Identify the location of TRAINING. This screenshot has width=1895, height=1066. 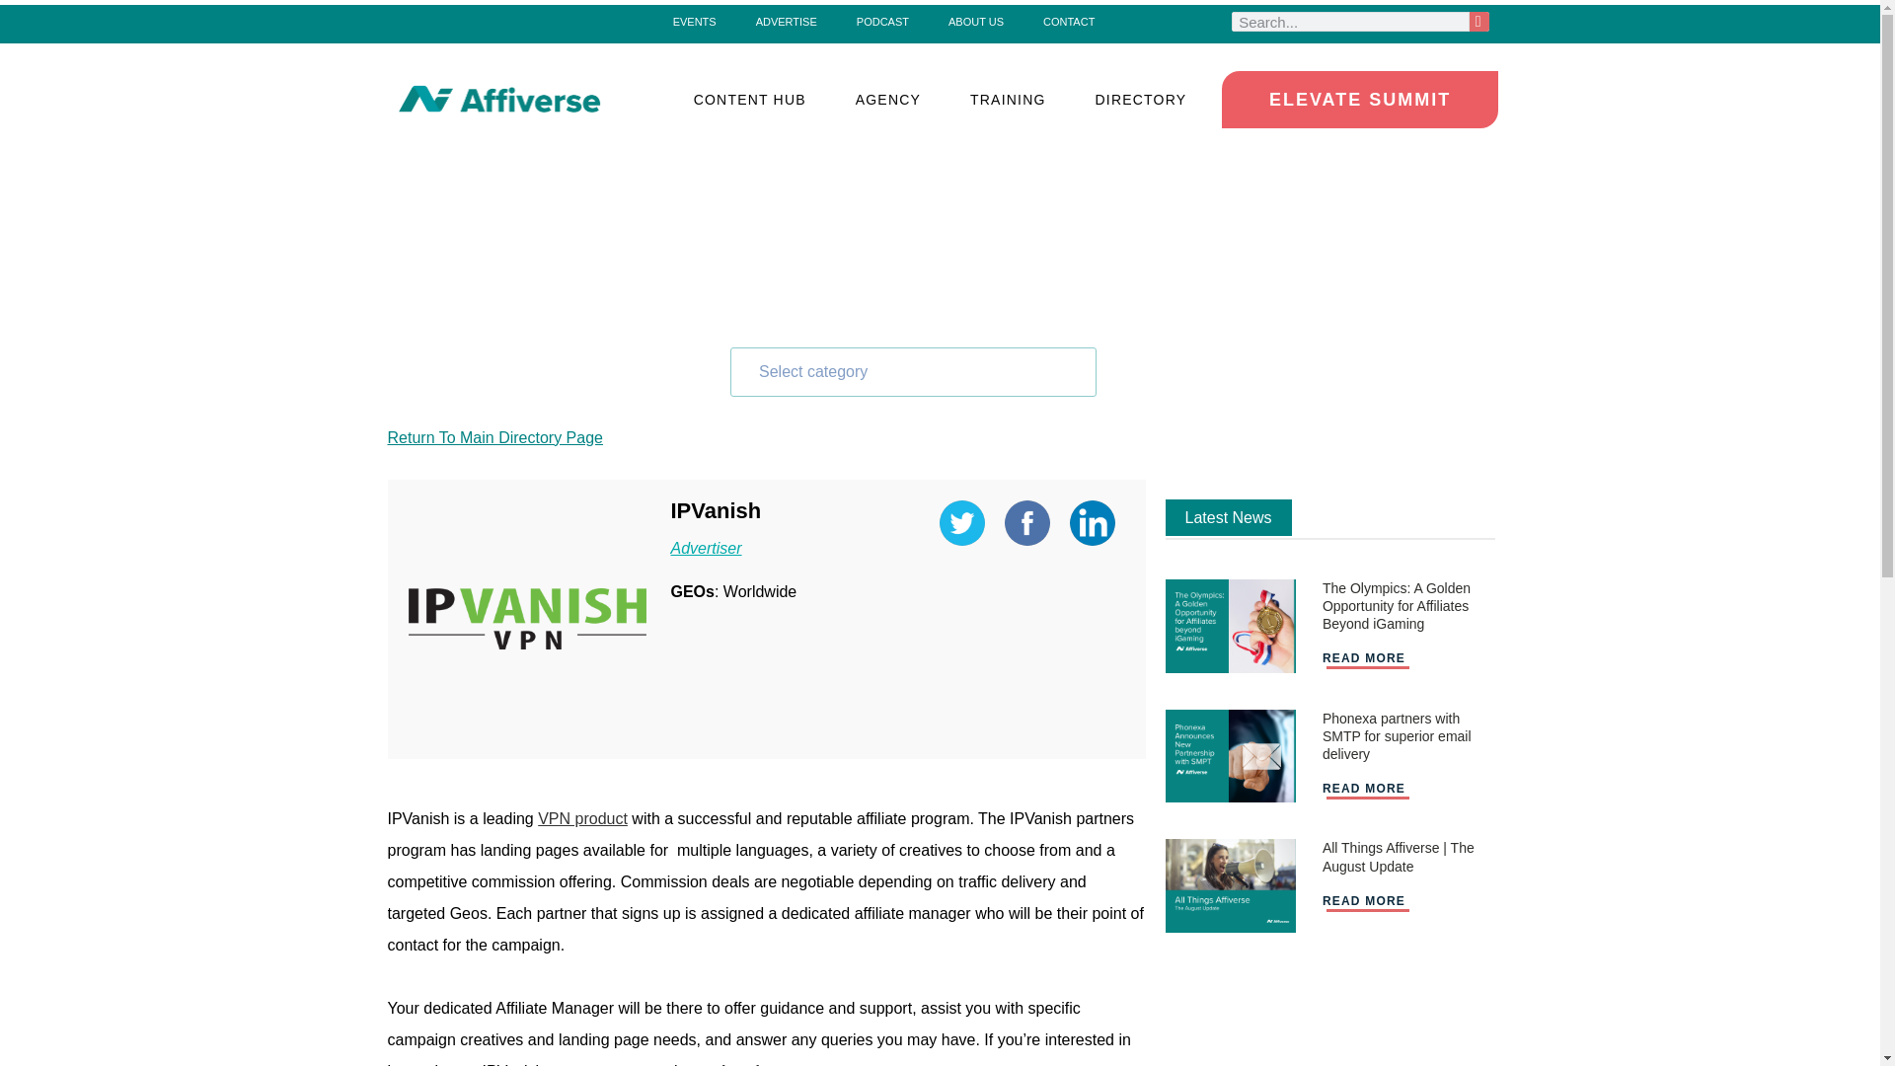
(1008, 99).